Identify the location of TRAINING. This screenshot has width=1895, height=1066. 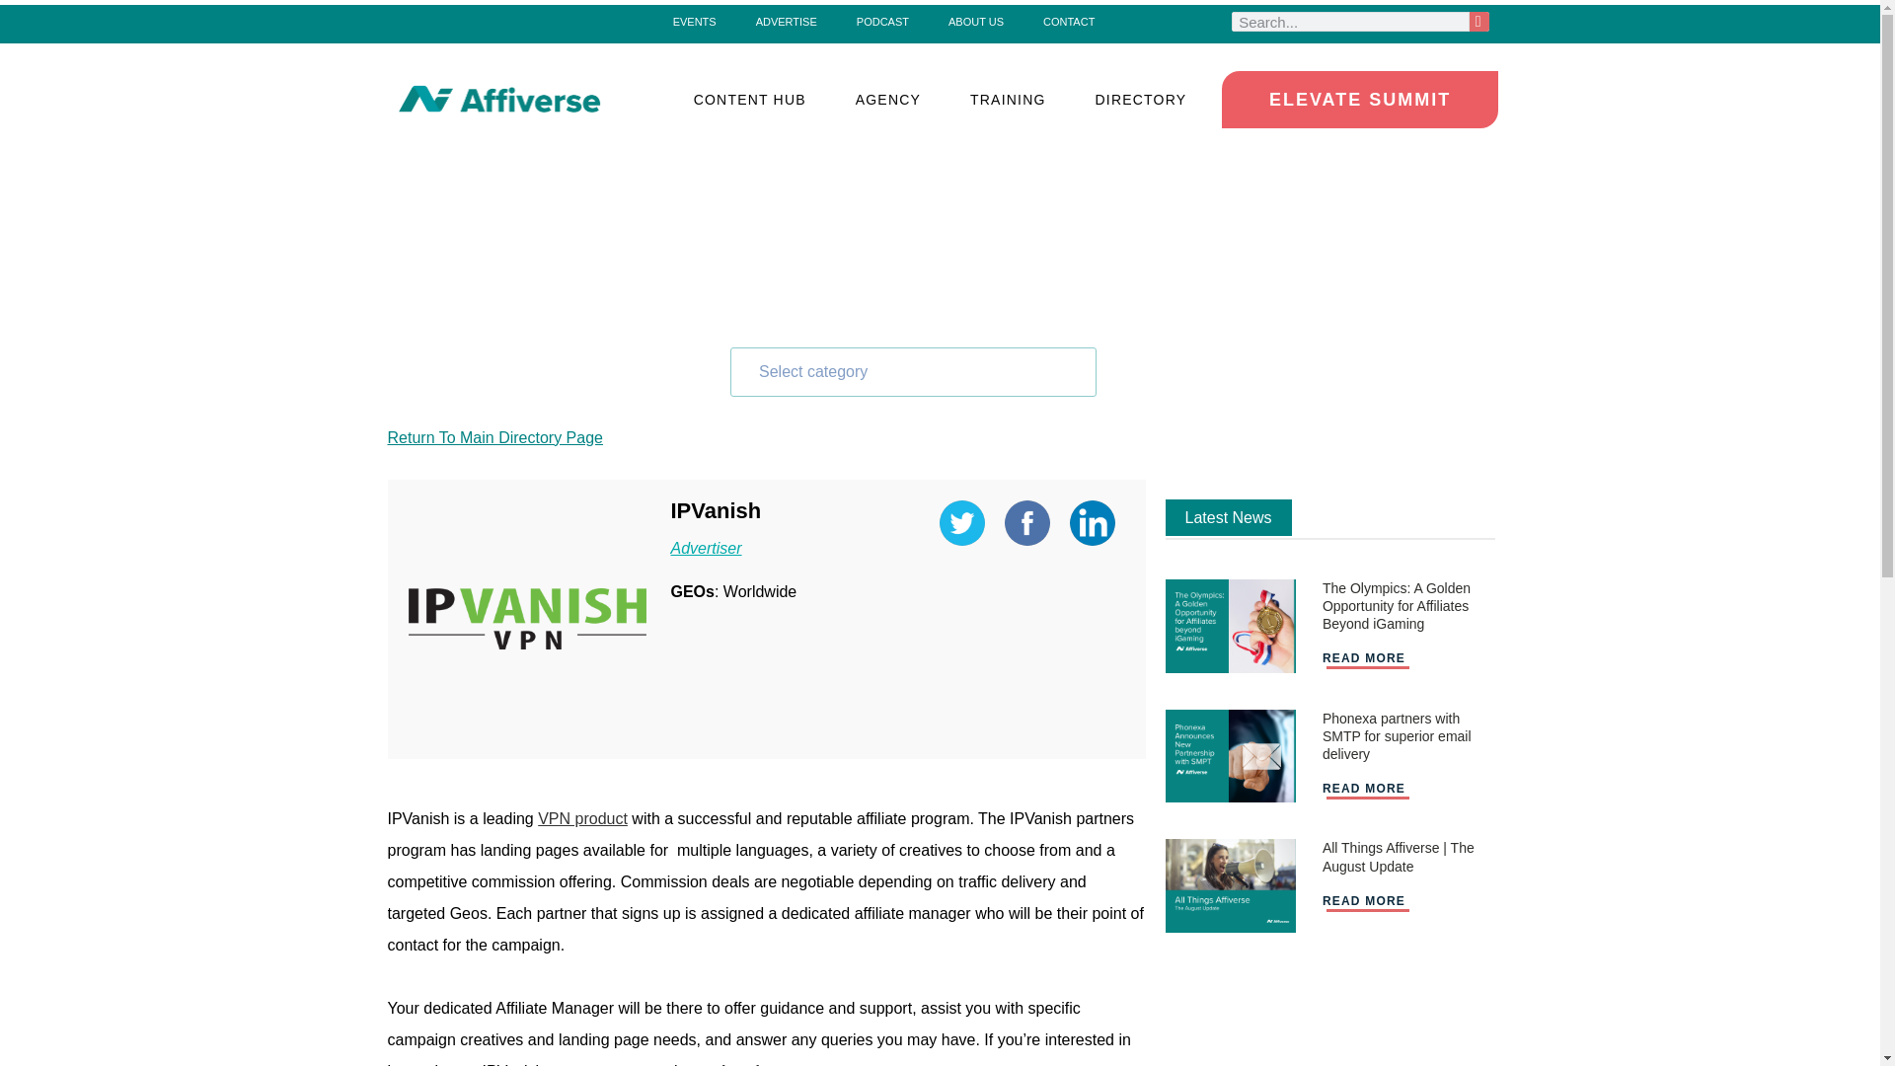
(1008, 99).